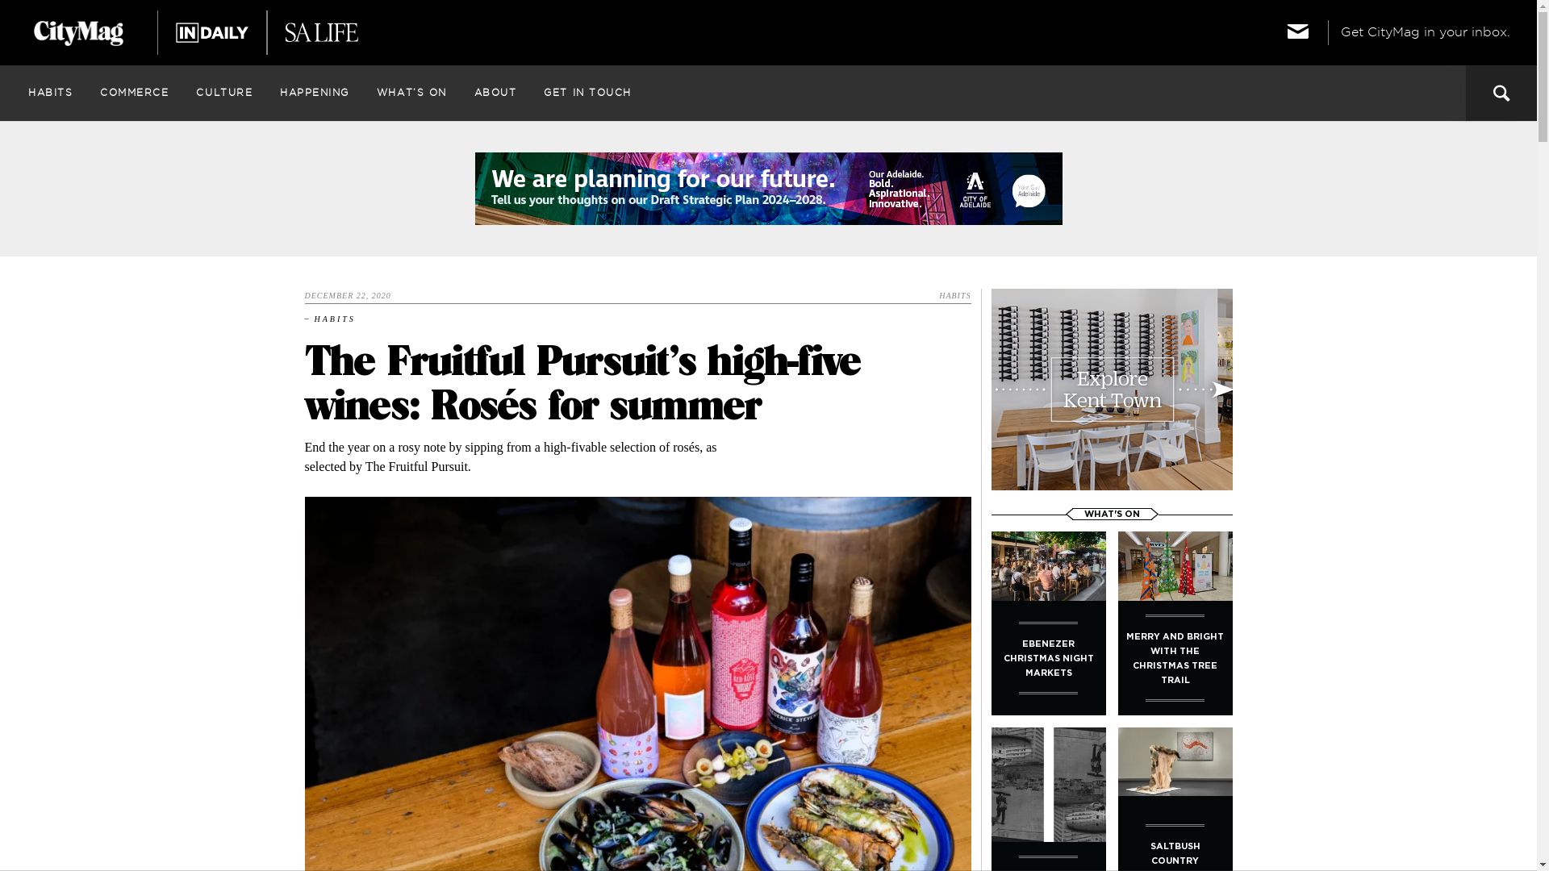 The height and width of the screenshot is (871, 1549). What do you see at coordinates (134, 93) in the screenshot?
I see `COMMERCE` at bounding box center [134, 93].